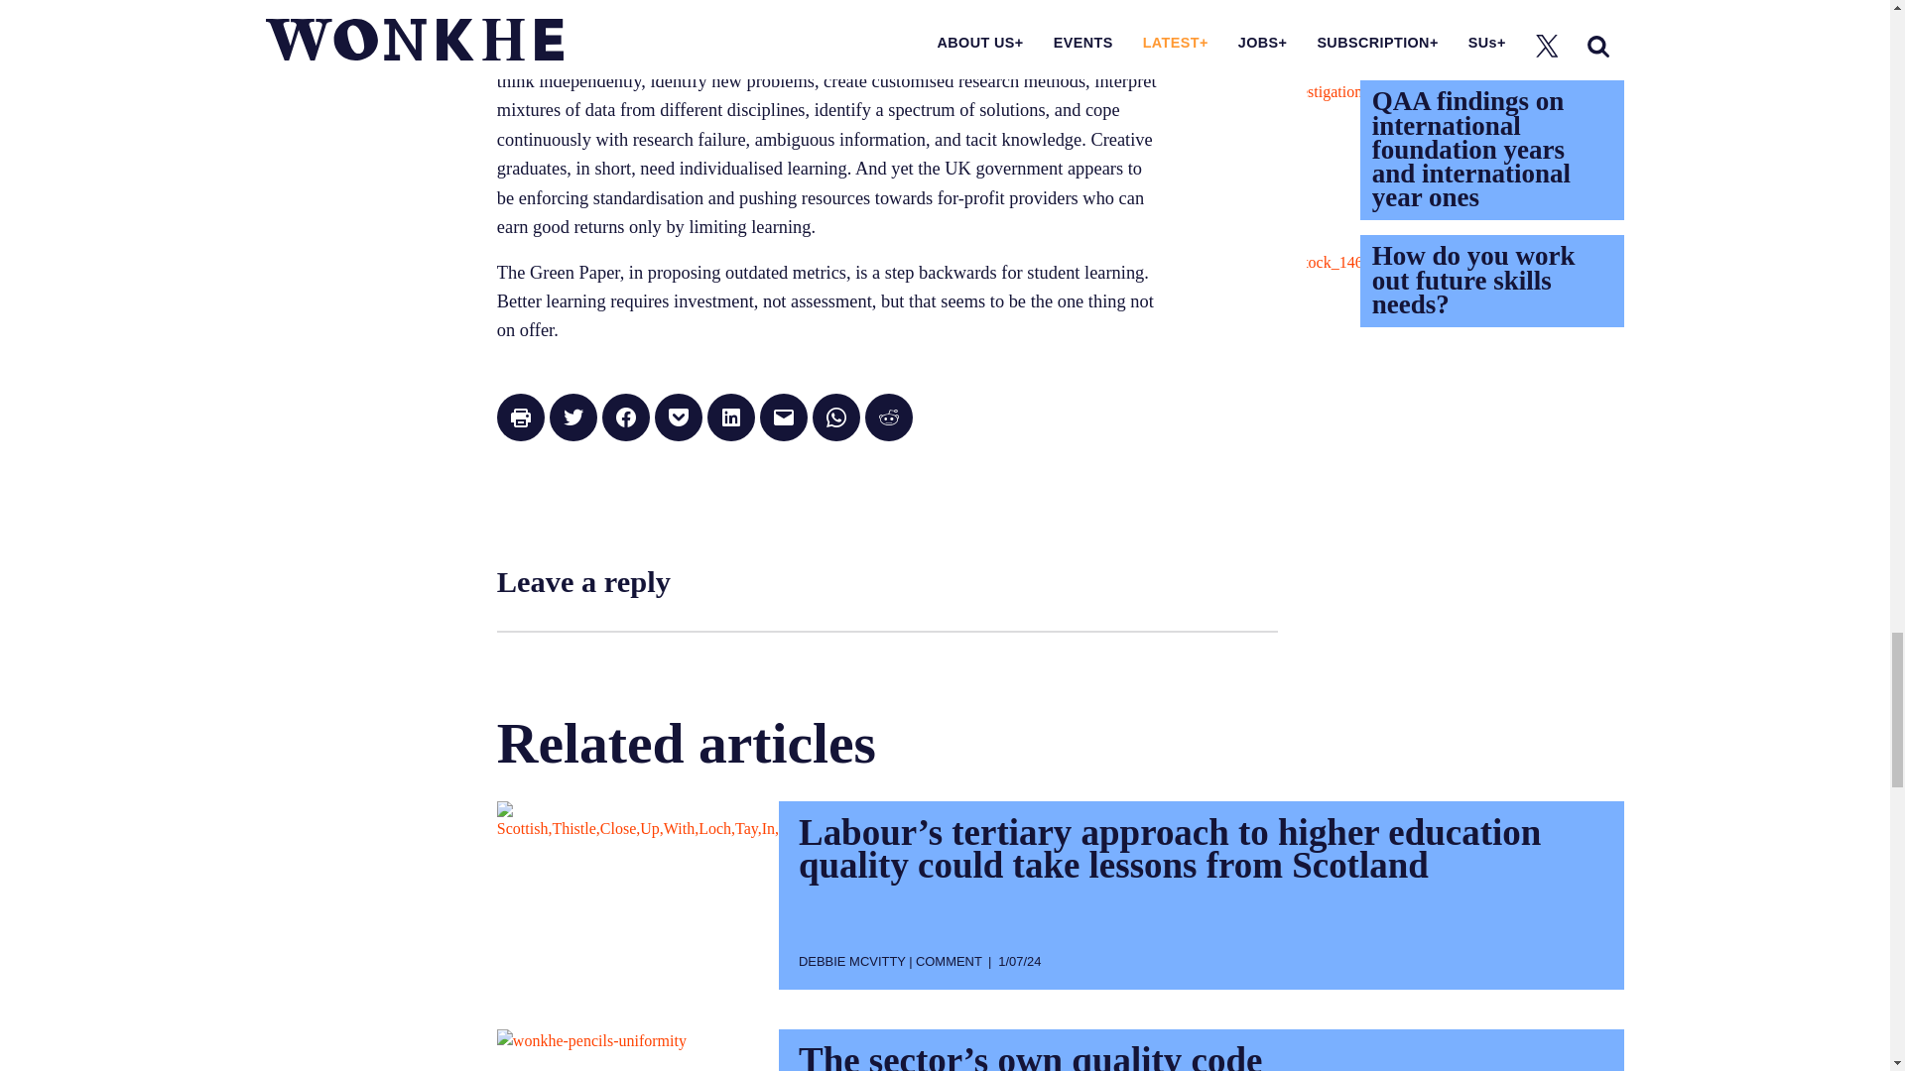 Image resolution: width=1905 pixels, height=1071 pixels. What do you see at coordinates (888, 416) in the screenshot?
I see `Click to share on Reddit` at bounding box center [888, 416].